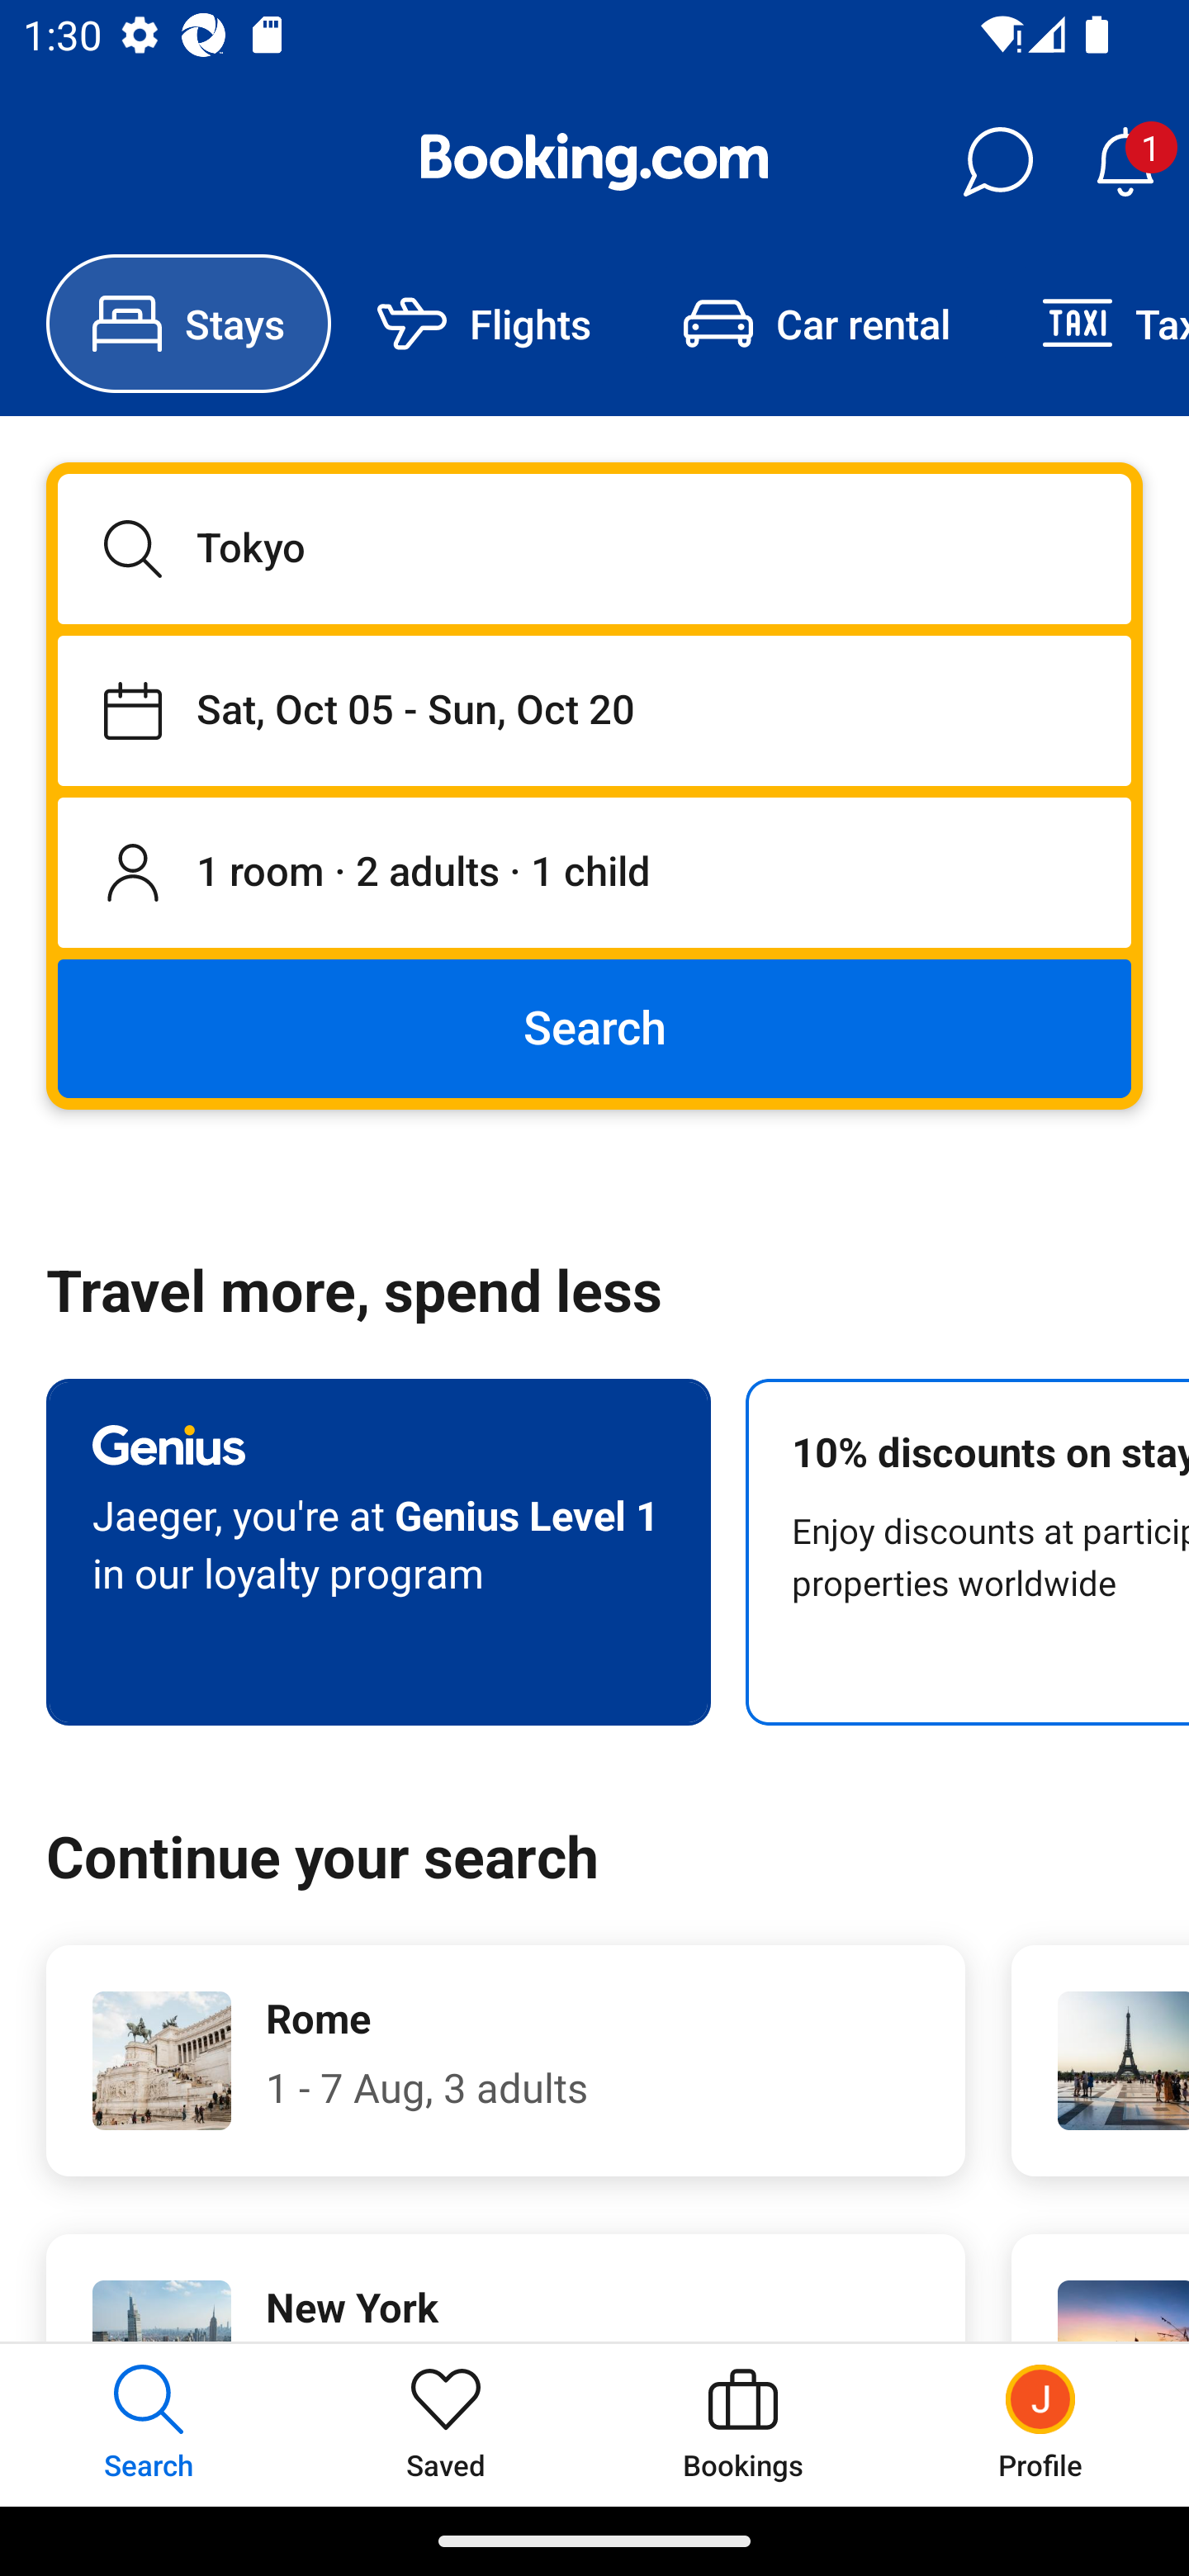  Describe the element at coordinates (594, 548) in the screenshot. I see `Tokyo` at that location.